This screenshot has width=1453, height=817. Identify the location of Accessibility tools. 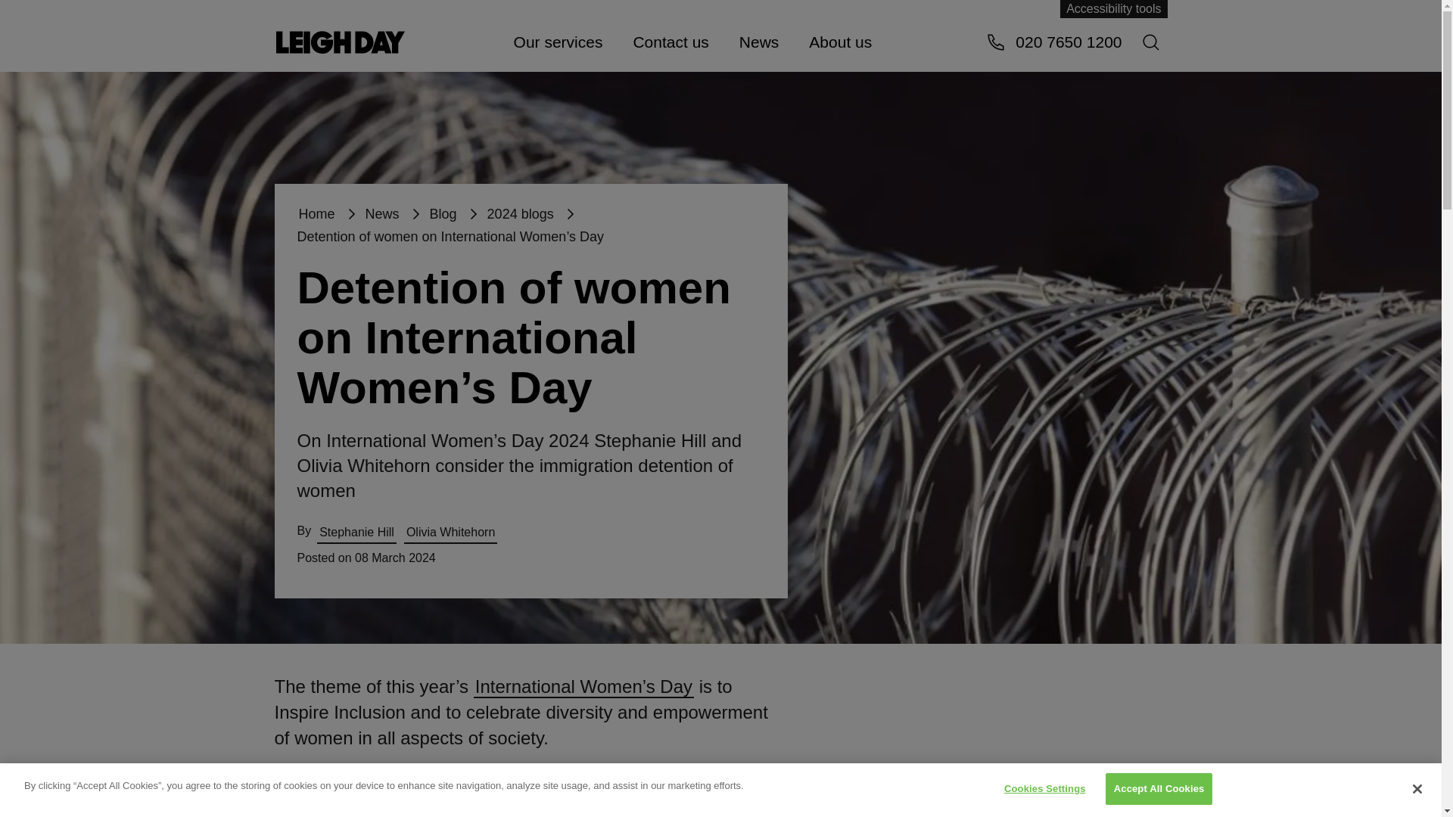
(1113, 9).